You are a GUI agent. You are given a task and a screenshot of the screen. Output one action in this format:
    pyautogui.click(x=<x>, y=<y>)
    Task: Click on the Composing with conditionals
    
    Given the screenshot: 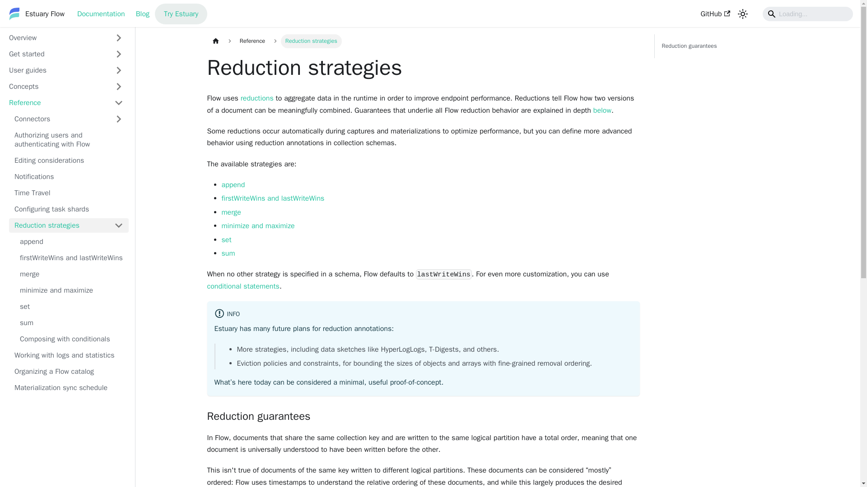 What is the action you would take?
    pyautogui.click(x=71, y=339)
    